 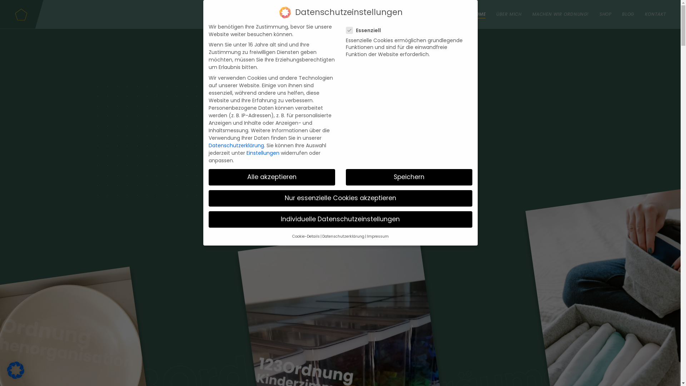 I want to click on KONTAKT, so click(x=656, y=14).